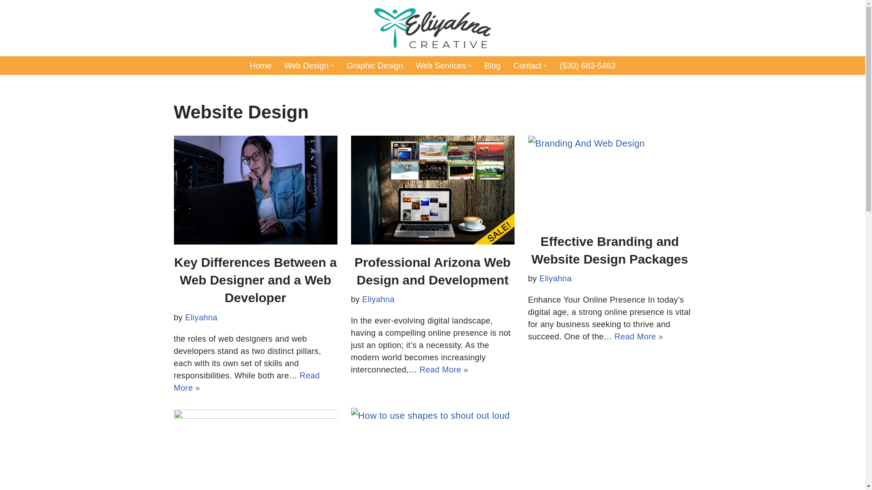 This screenshot has height=490, width=872. What do you see at coordinates (609, 180) in the screenshot?
I see `Effective Branding and Website Design Packages` at bounding box center [609, 180].